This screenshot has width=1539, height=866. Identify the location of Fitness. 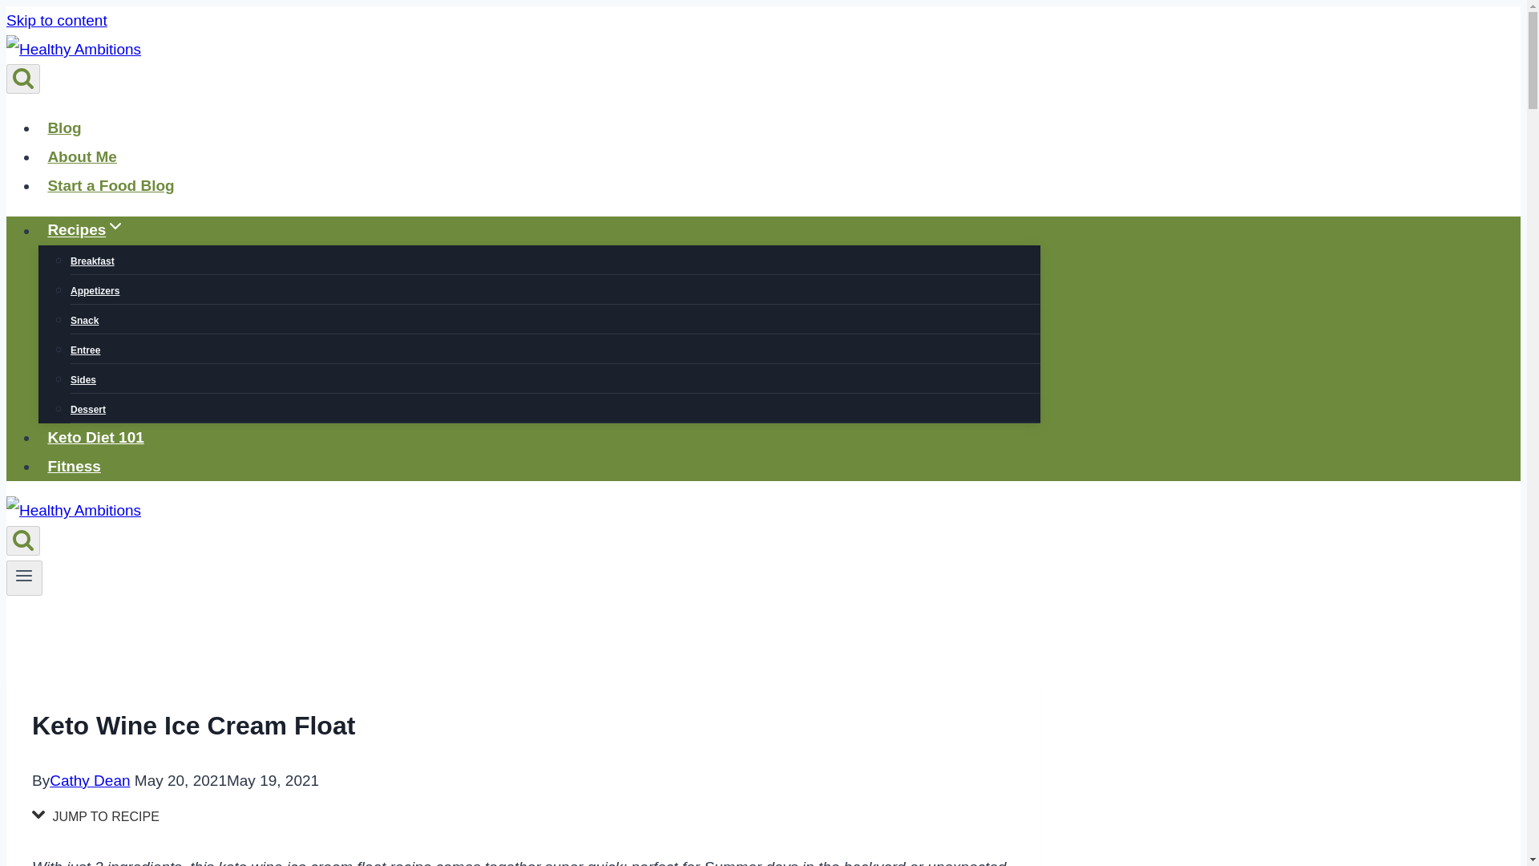
(74, 467).